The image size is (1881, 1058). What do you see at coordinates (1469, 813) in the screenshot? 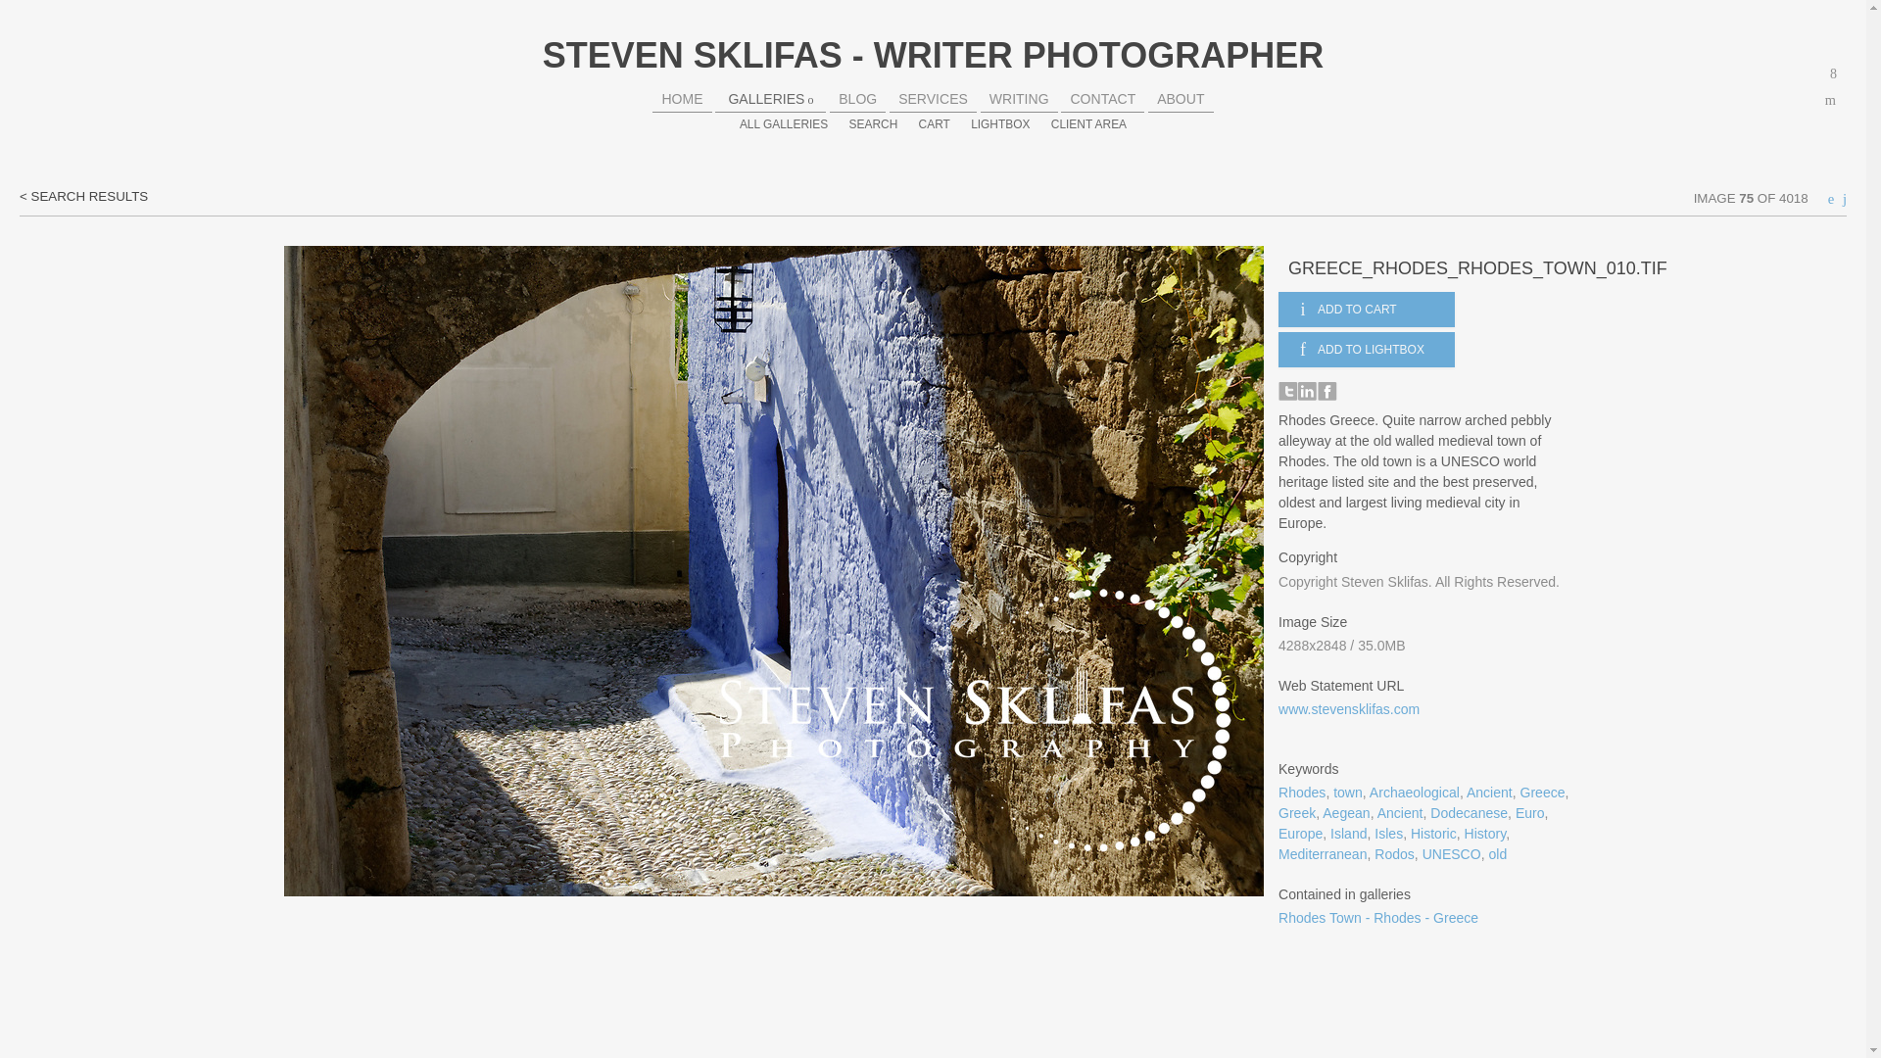
I see `Dodecanese` at bounding box center [1469, 813].